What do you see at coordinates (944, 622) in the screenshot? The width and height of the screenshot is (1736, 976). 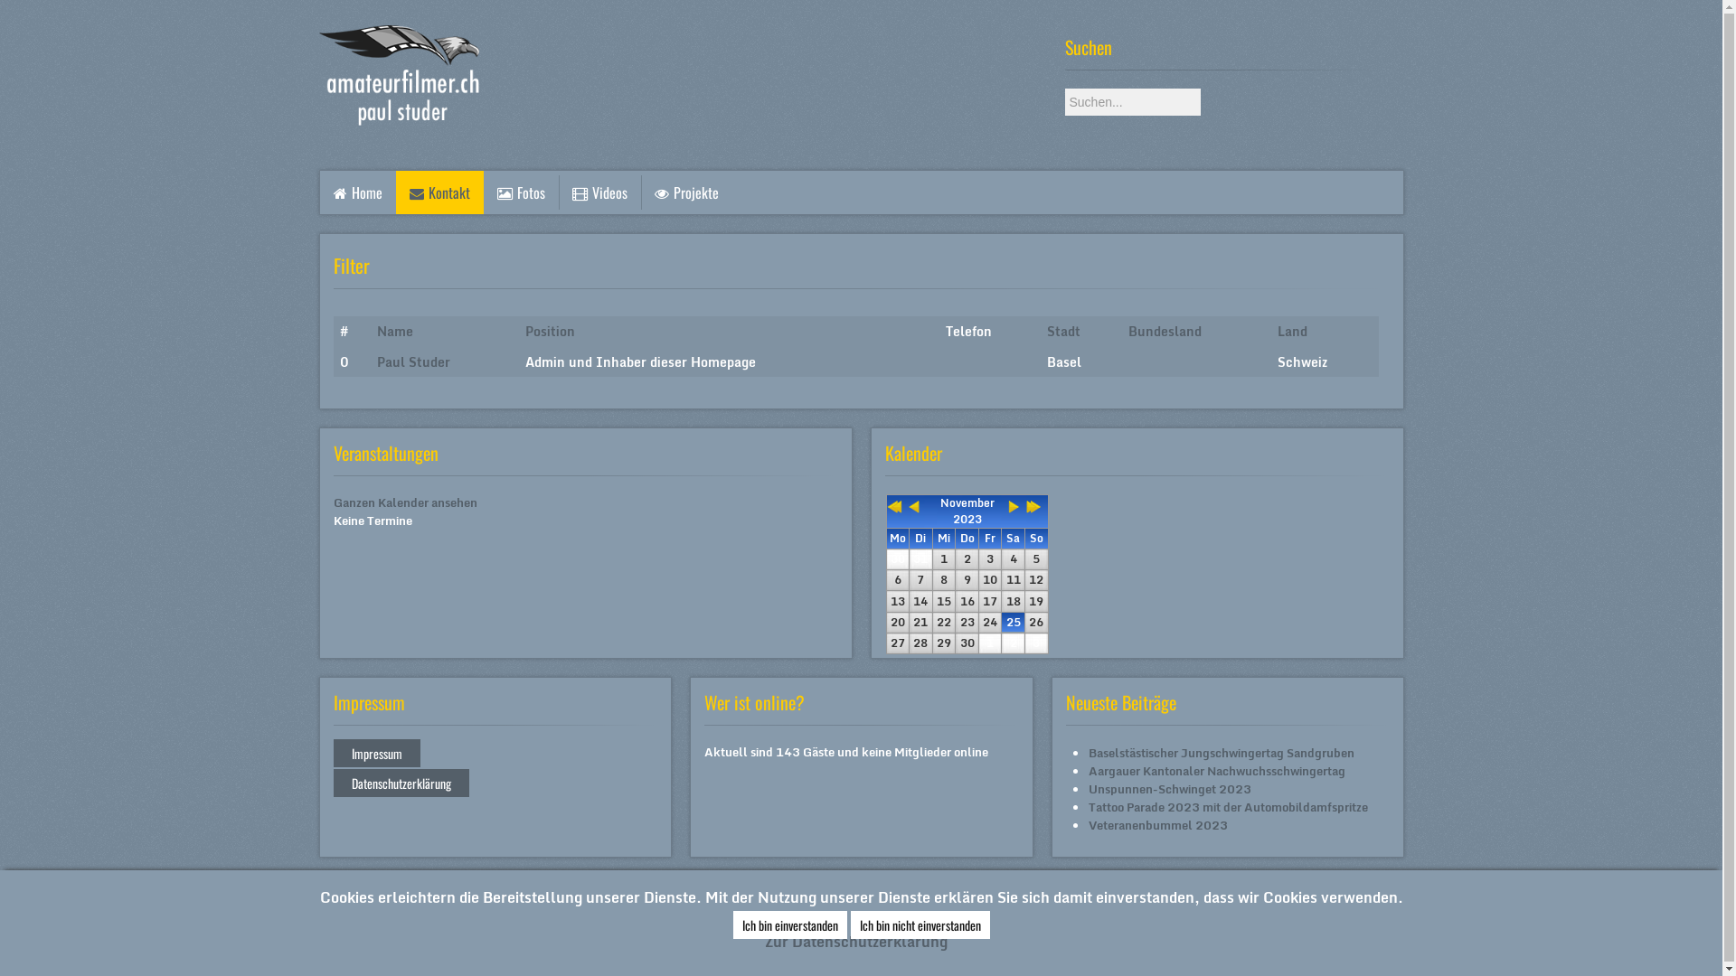 I see `22` at bounding box center [944, 622].